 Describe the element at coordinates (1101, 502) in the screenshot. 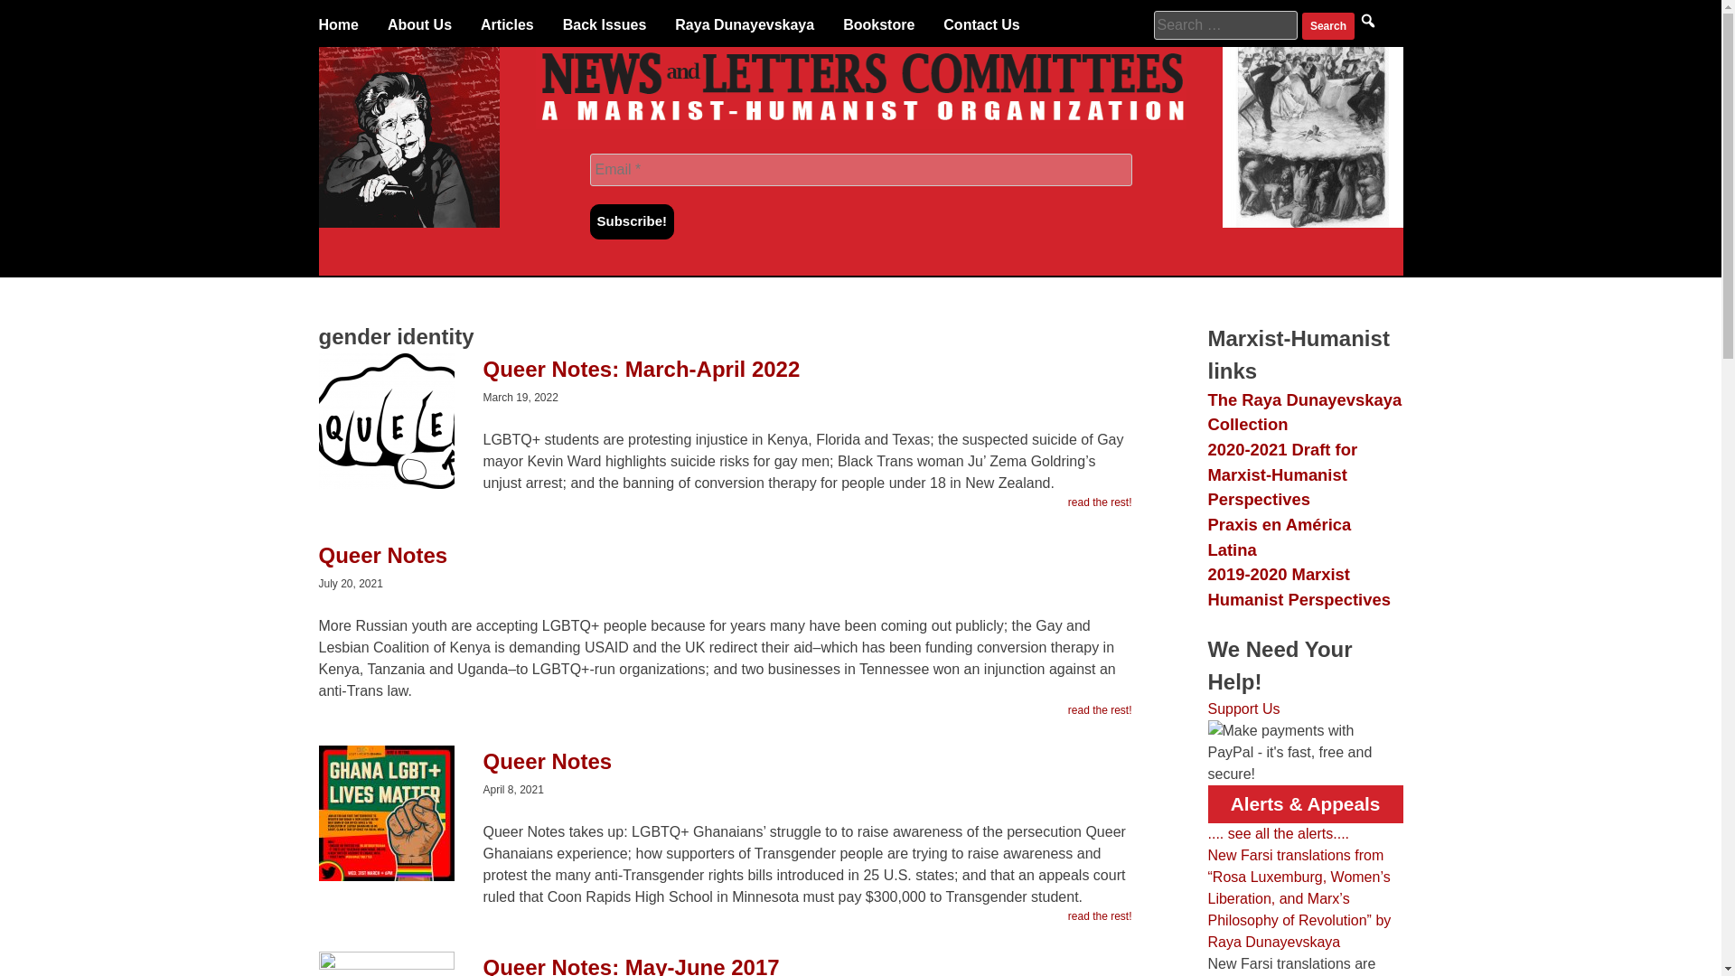

I see `read the rest!` at that location.